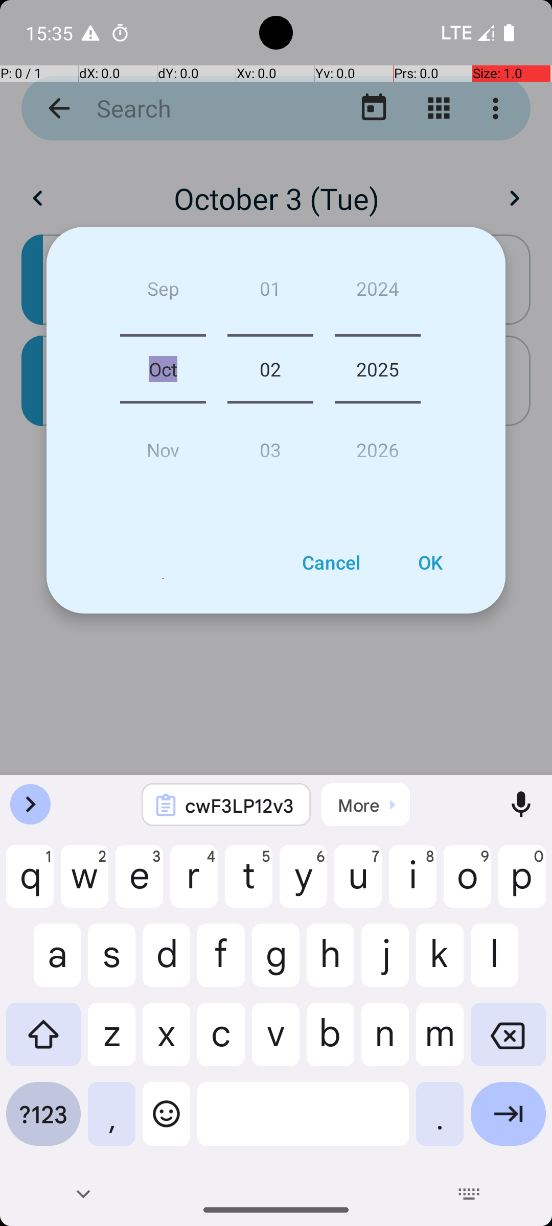 This screenshot has height=1226, width=552. What do you see at coordinates (270, 655) in the screenshot?
I see `03` at bounding box center [270, 655].